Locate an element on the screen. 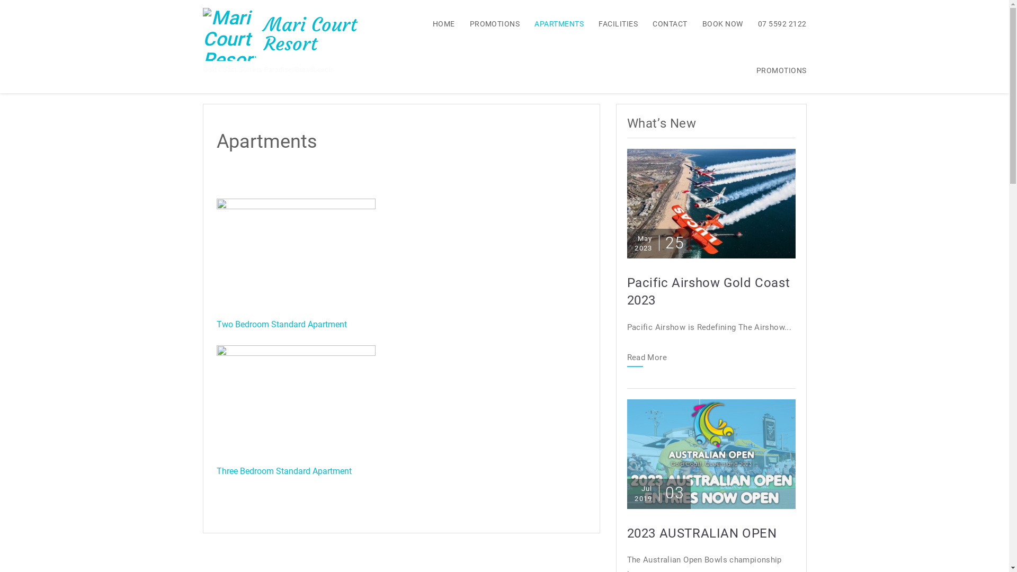 The height and width of the screenshot is (572, 1017). Pacific Airshow Gold Coast 2023 is located at coordinates (711, 203).